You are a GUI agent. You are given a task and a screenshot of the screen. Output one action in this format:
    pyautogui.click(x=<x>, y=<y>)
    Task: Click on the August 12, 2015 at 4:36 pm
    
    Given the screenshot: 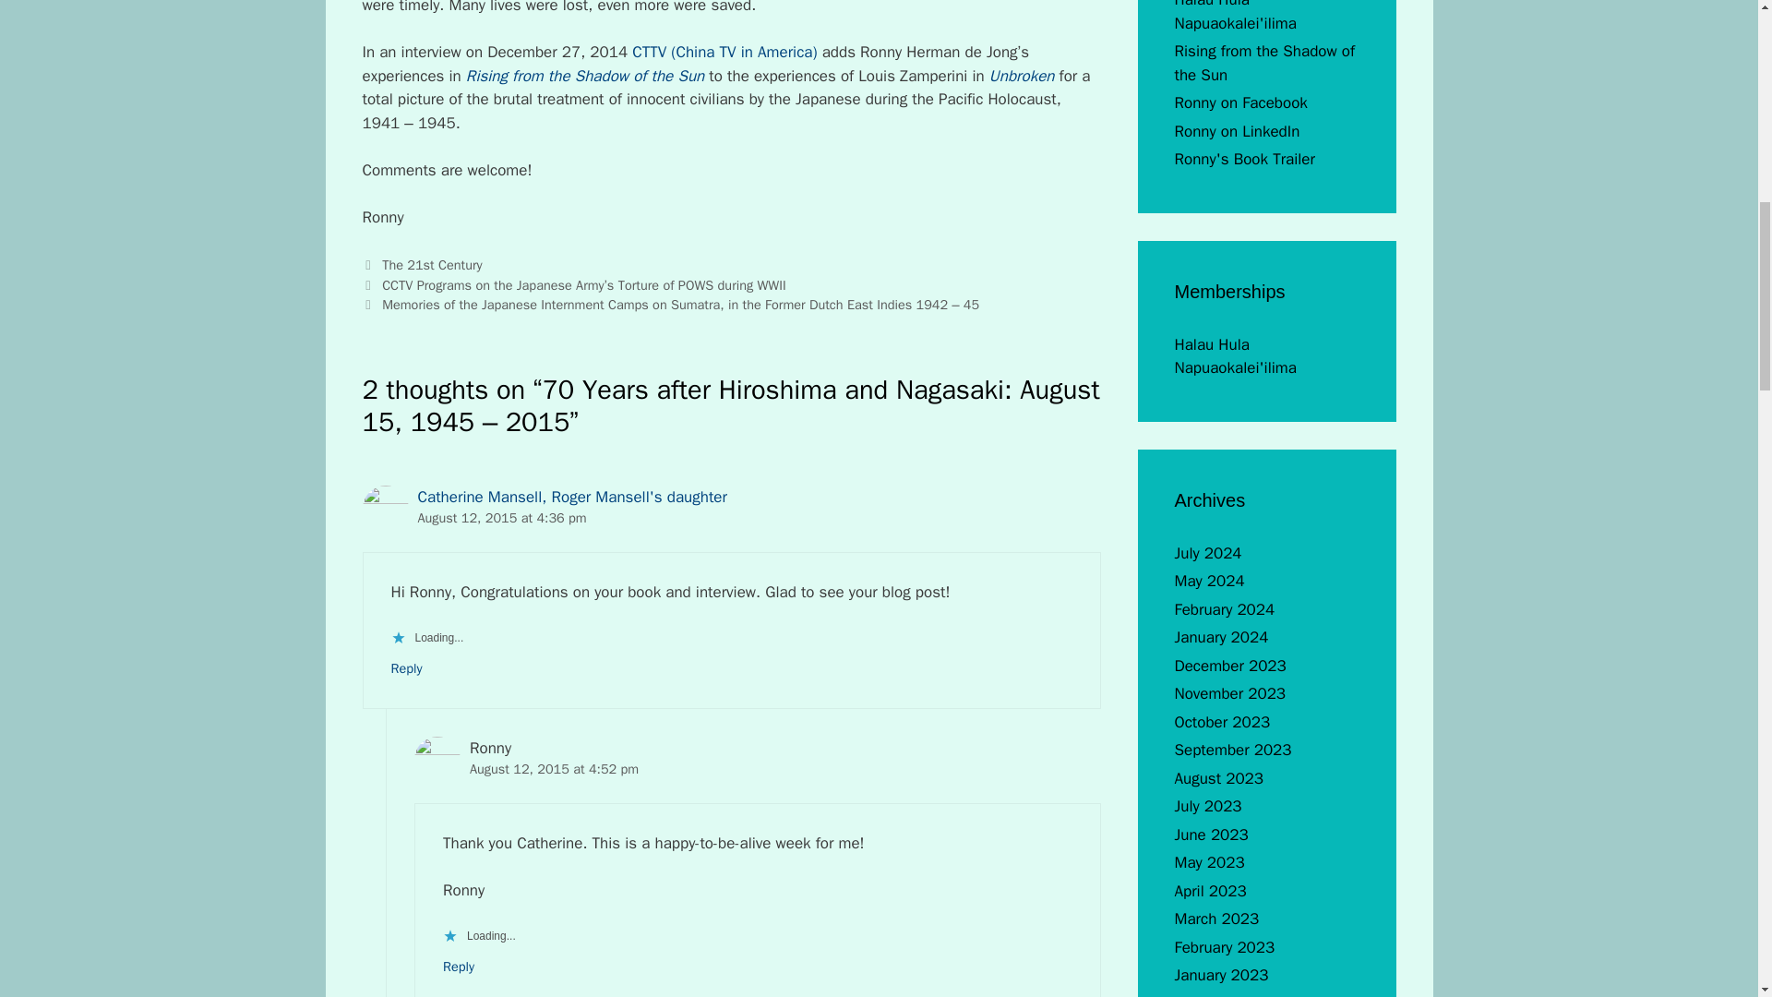 What is the action you would take?
    pyautogui.click(x=501, y=517)
    